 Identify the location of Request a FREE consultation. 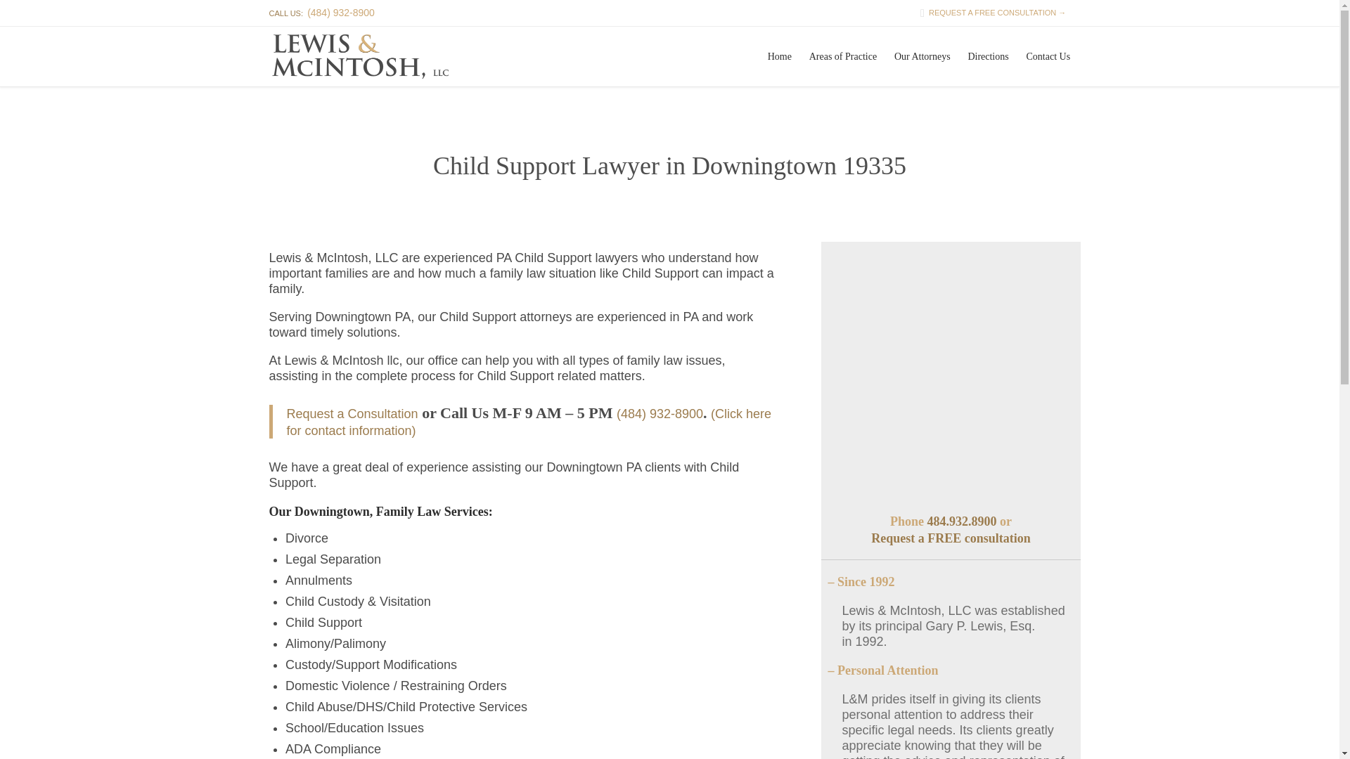
(951, 538).